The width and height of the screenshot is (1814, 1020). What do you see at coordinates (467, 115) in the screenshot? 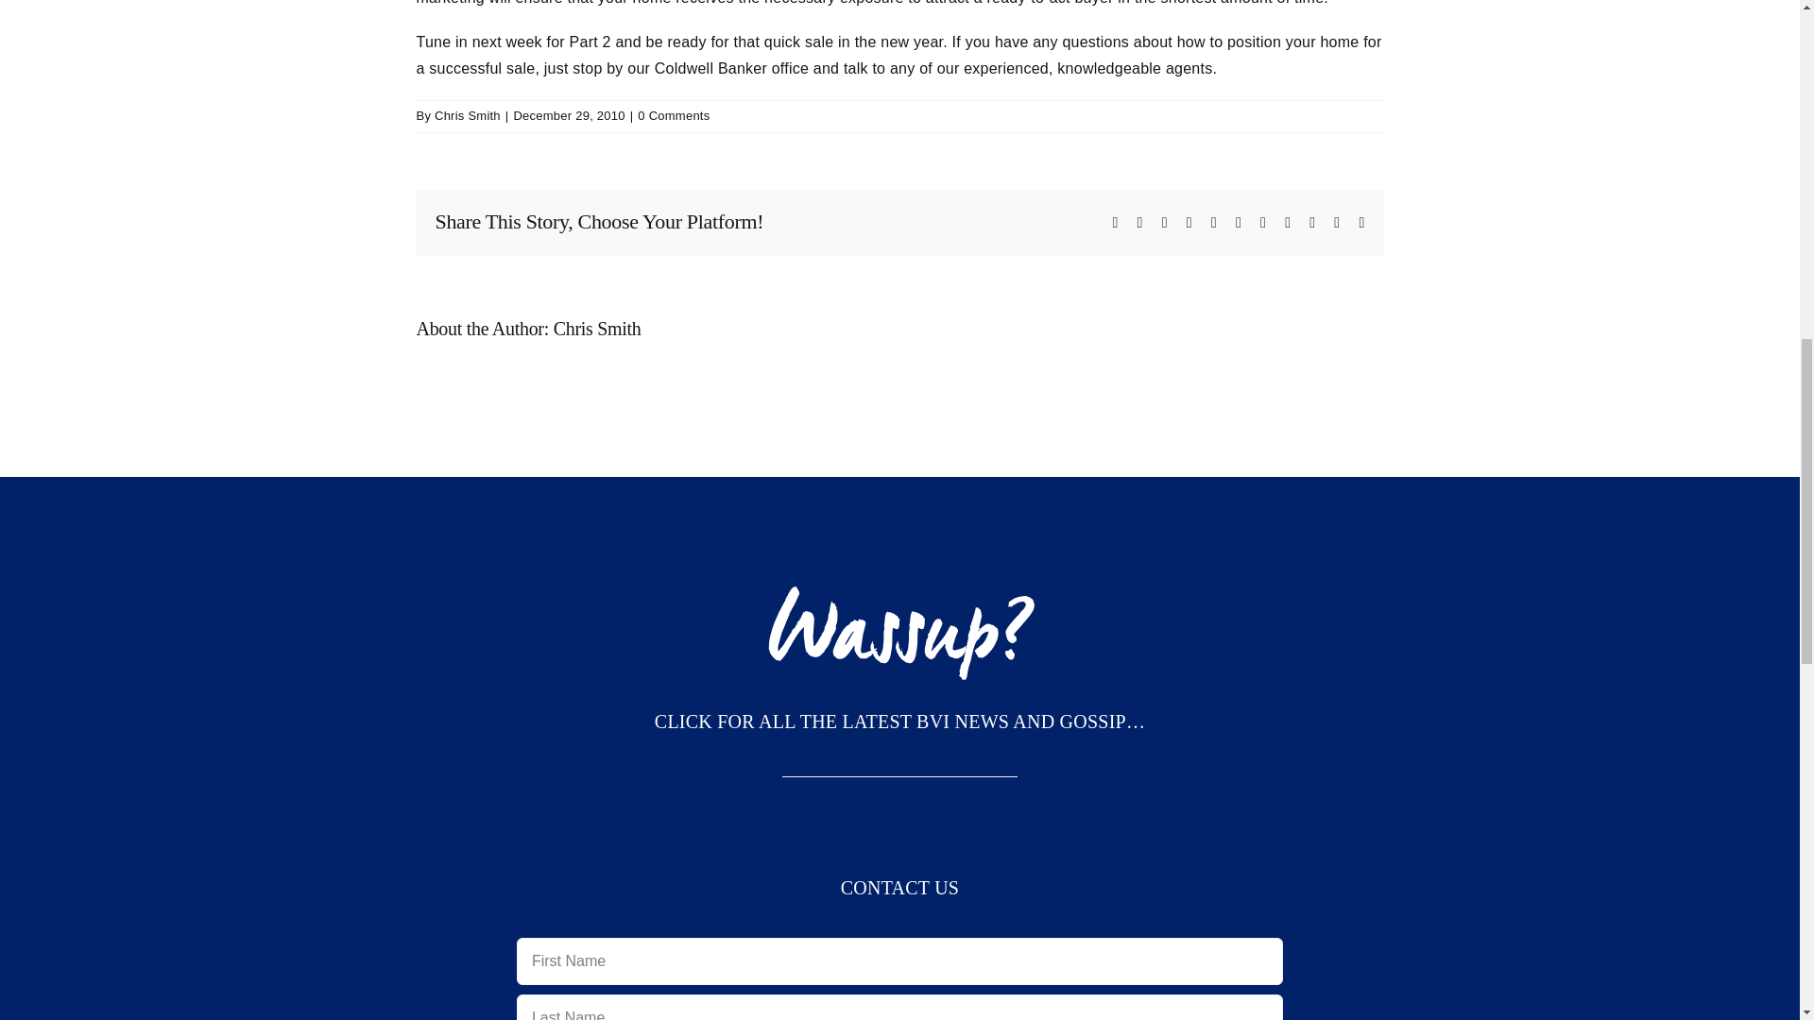
I see `Chris Smith` at bounding box center [467, 115].